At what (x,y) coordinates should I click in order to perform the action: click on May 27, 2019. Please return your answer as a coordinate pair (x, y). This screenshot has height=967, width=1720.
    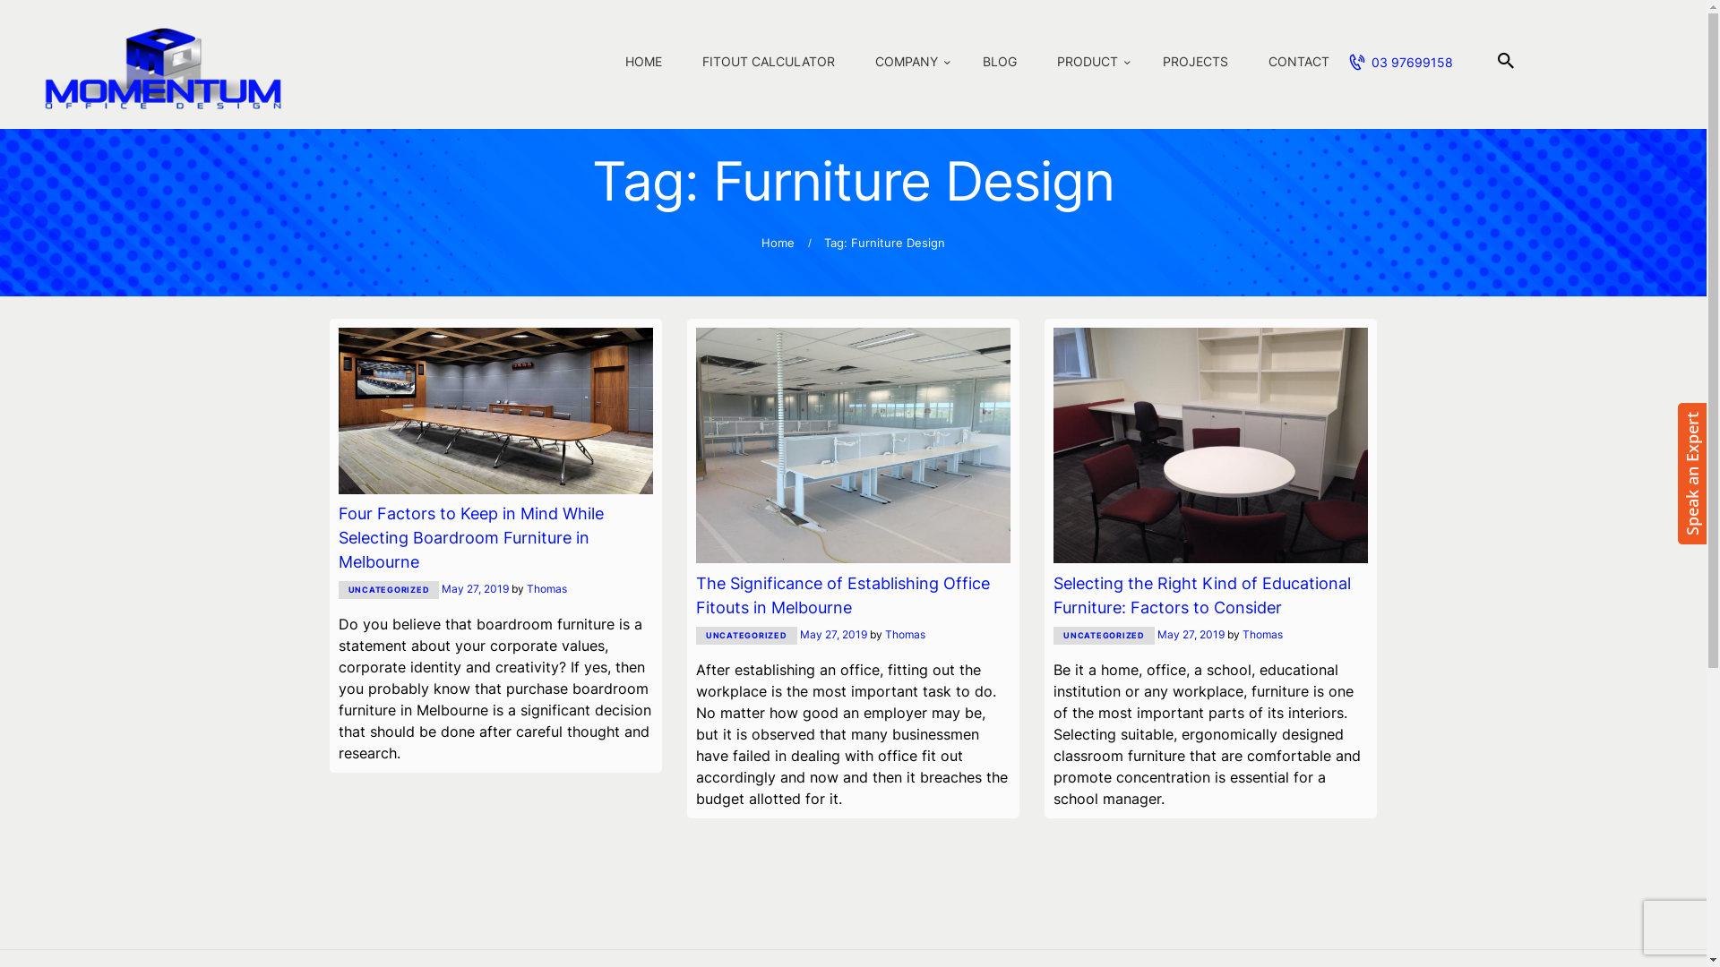
    Looking at the image, I should click on (1191, 634).